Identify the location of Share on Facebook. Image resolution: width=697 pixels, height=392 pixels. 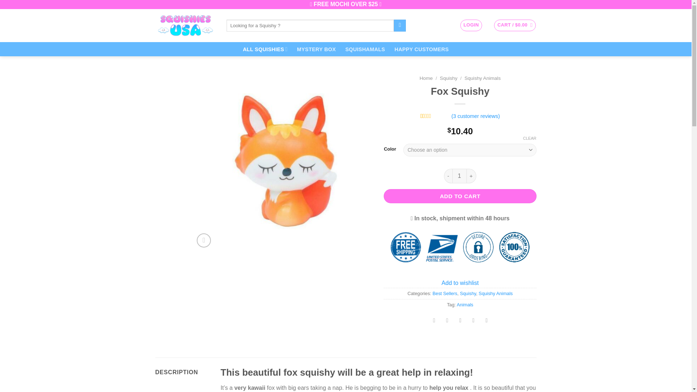
(434, 321).